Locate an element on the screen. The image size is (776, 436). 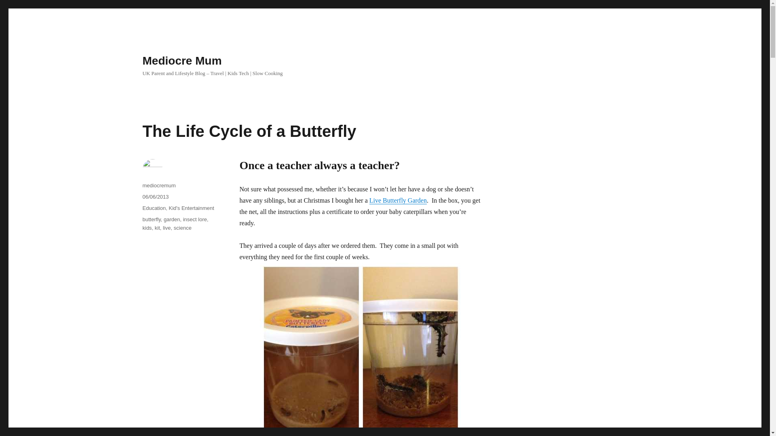
mediocremum is located at coordinates (158, 185).